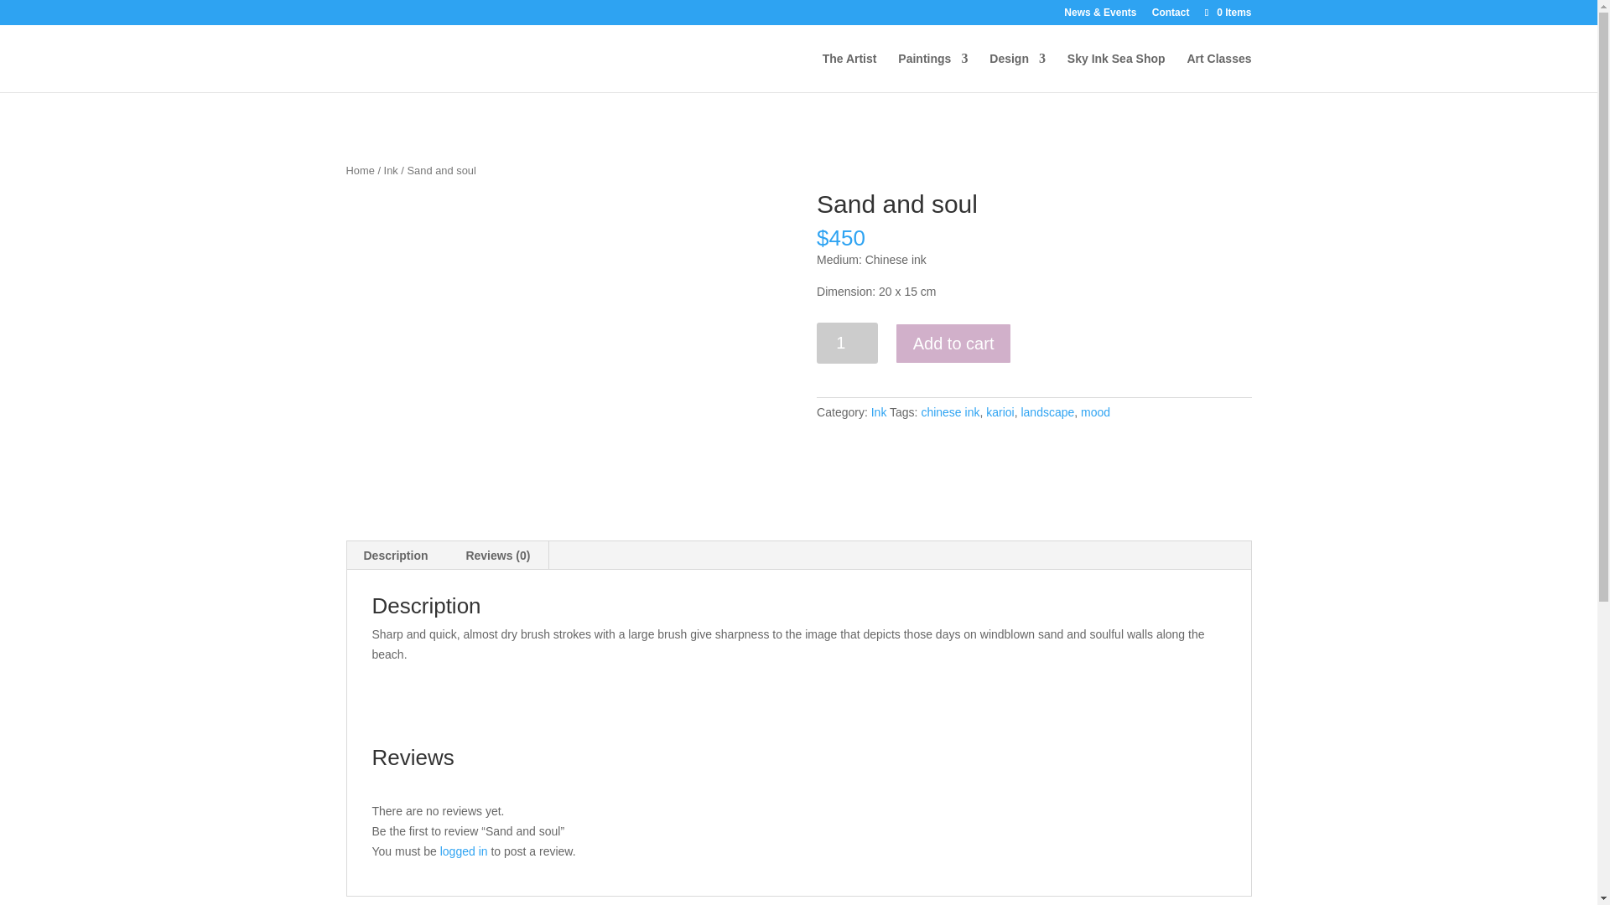 The width and height of the screenshot is (1610, 905). I want to click on 1, so click(847, 343).